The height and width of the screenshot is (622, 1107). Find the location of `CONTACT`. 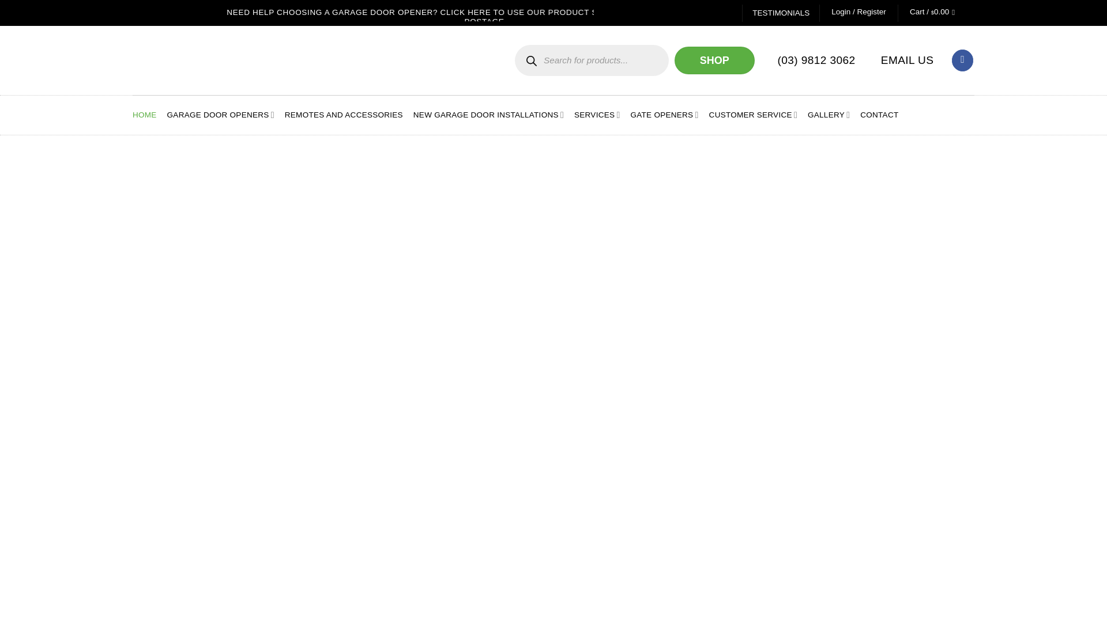

CONTACT is located at coordinates (879, 115).